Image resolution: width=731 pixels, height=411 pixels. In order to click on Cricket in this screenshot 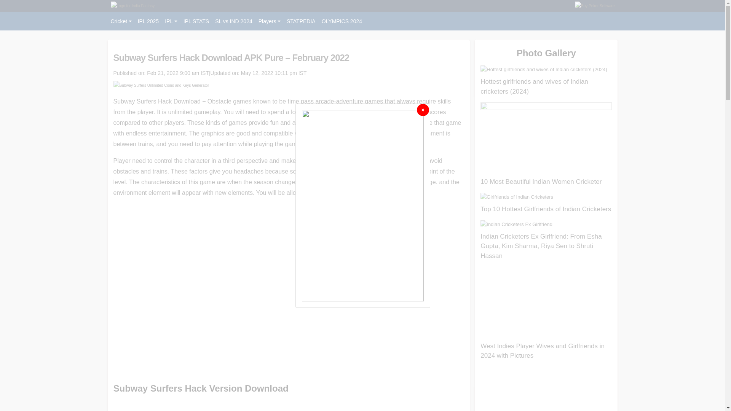, I will do `click(121, 21)`.